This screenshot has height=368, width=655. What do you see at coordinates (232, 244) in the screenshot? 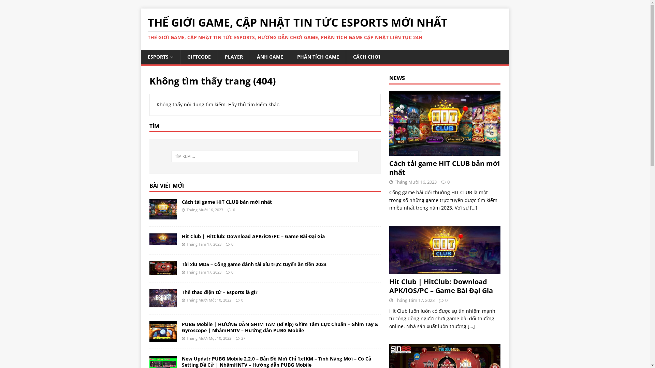
I see `0` at bounding box center [232, 244].